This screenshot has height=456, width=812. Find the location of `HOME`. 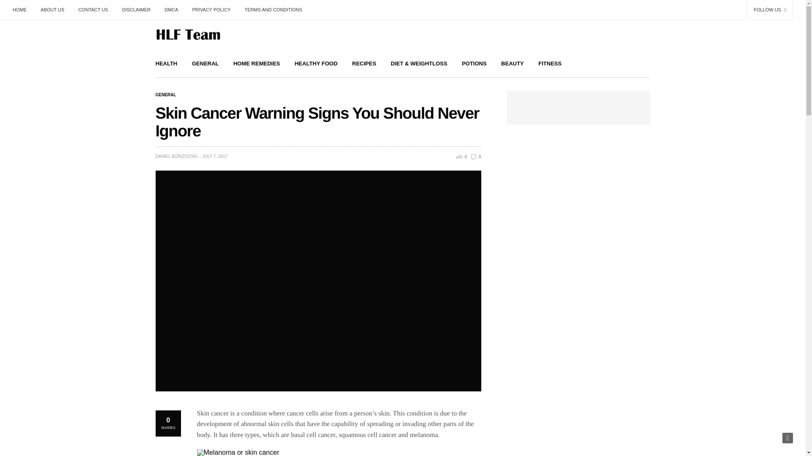

HOME is located at coordinates (23, 10).